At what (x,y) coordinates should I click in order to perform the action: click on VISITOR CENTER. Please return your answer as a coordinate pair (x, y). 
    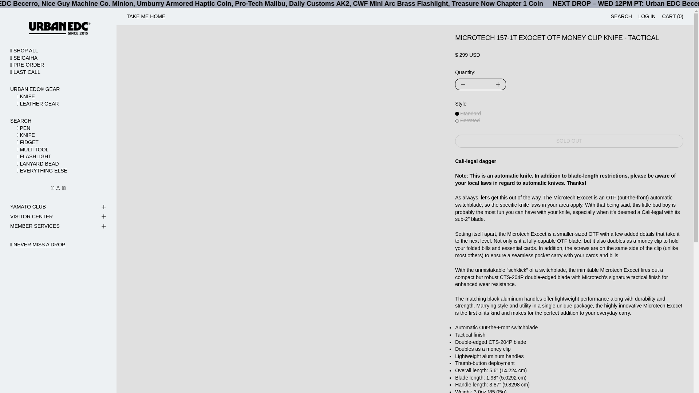
    Looking at the image, I should click on (58, 217).